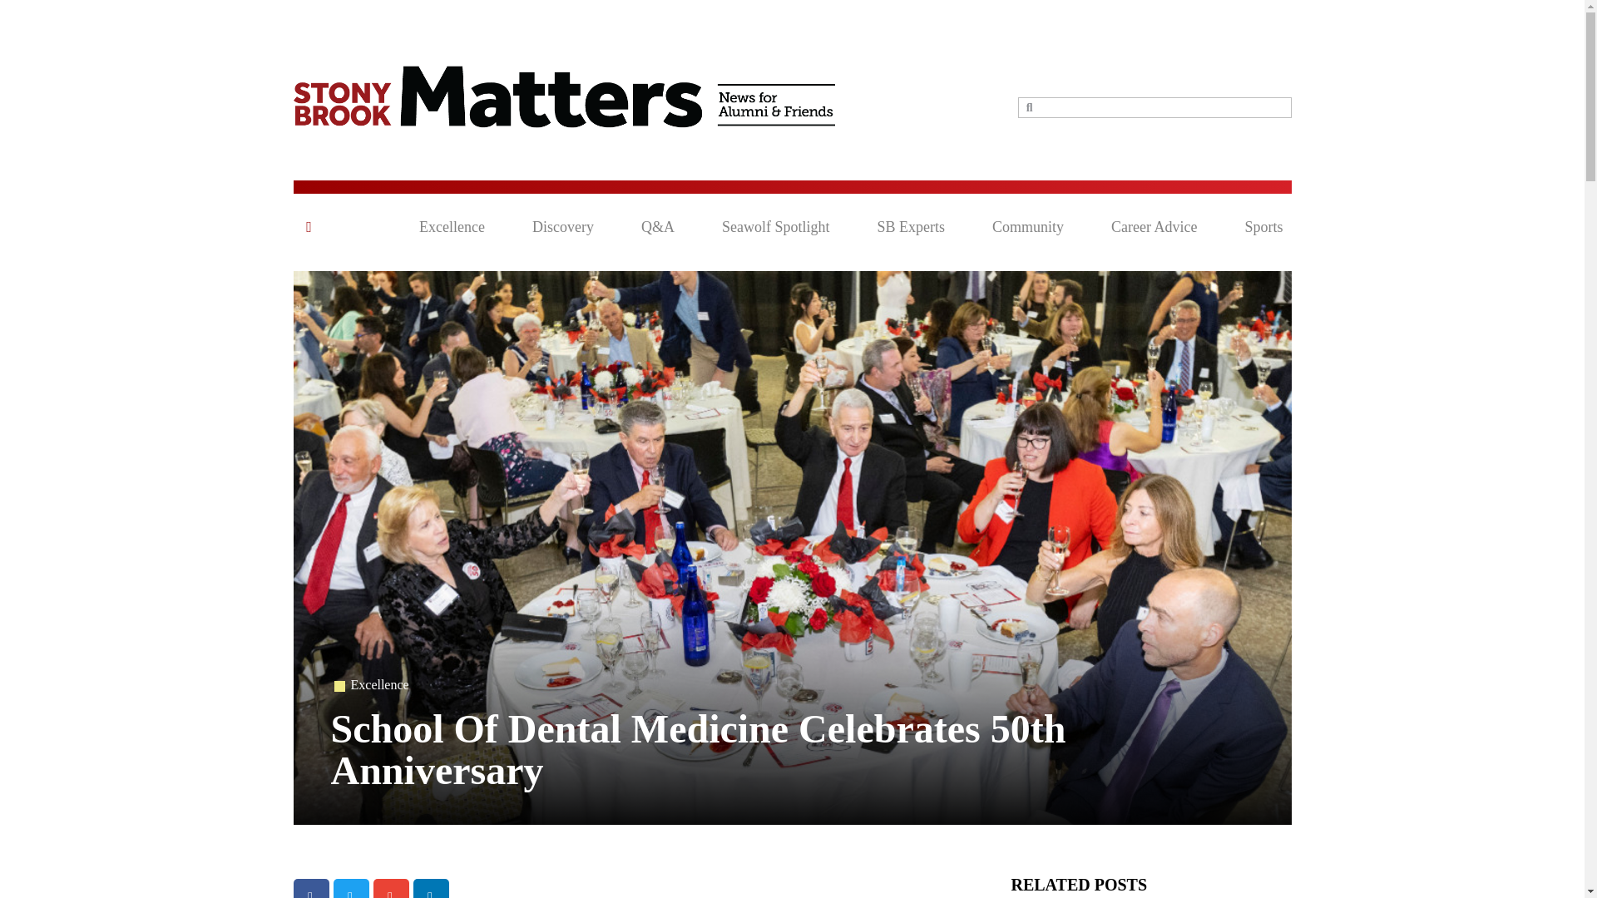 The width and height of the screenshot is (1597, 898). Describe the element at coordinates (452, 227) in the screenshot. I see `Excellence` at that location.